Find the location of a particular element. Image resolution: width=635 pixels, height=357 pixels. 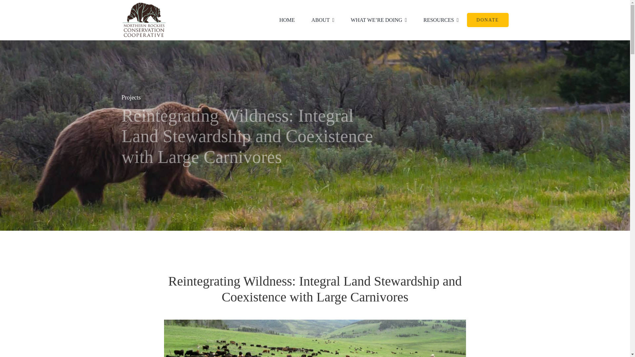

DONATE is located at coordinates (487, 20).